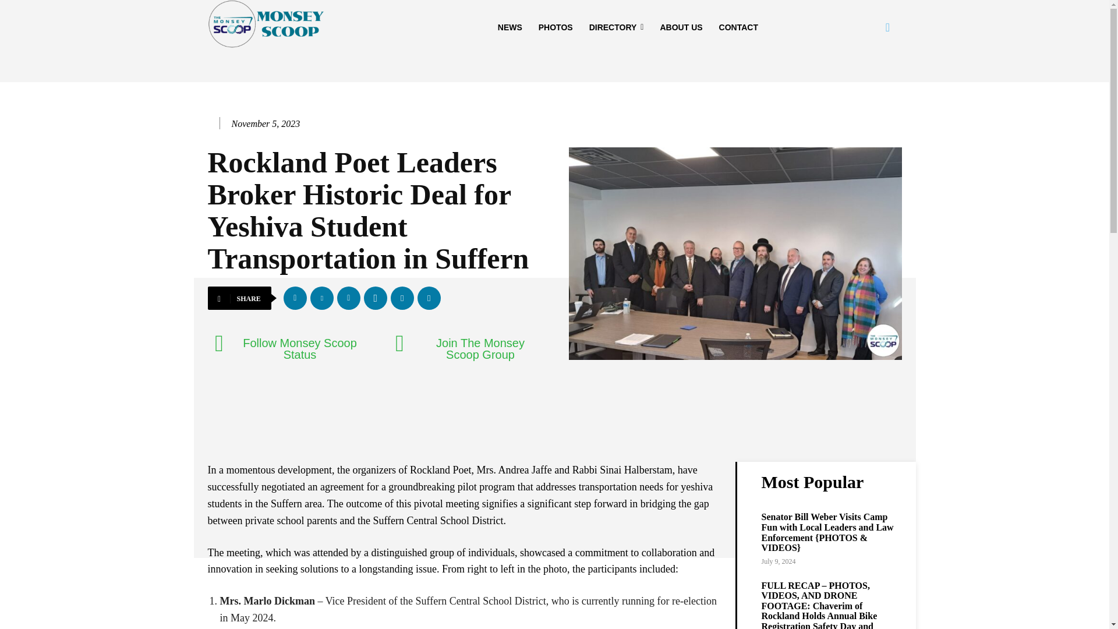  I want to click on NEWS, so click(510, 27).